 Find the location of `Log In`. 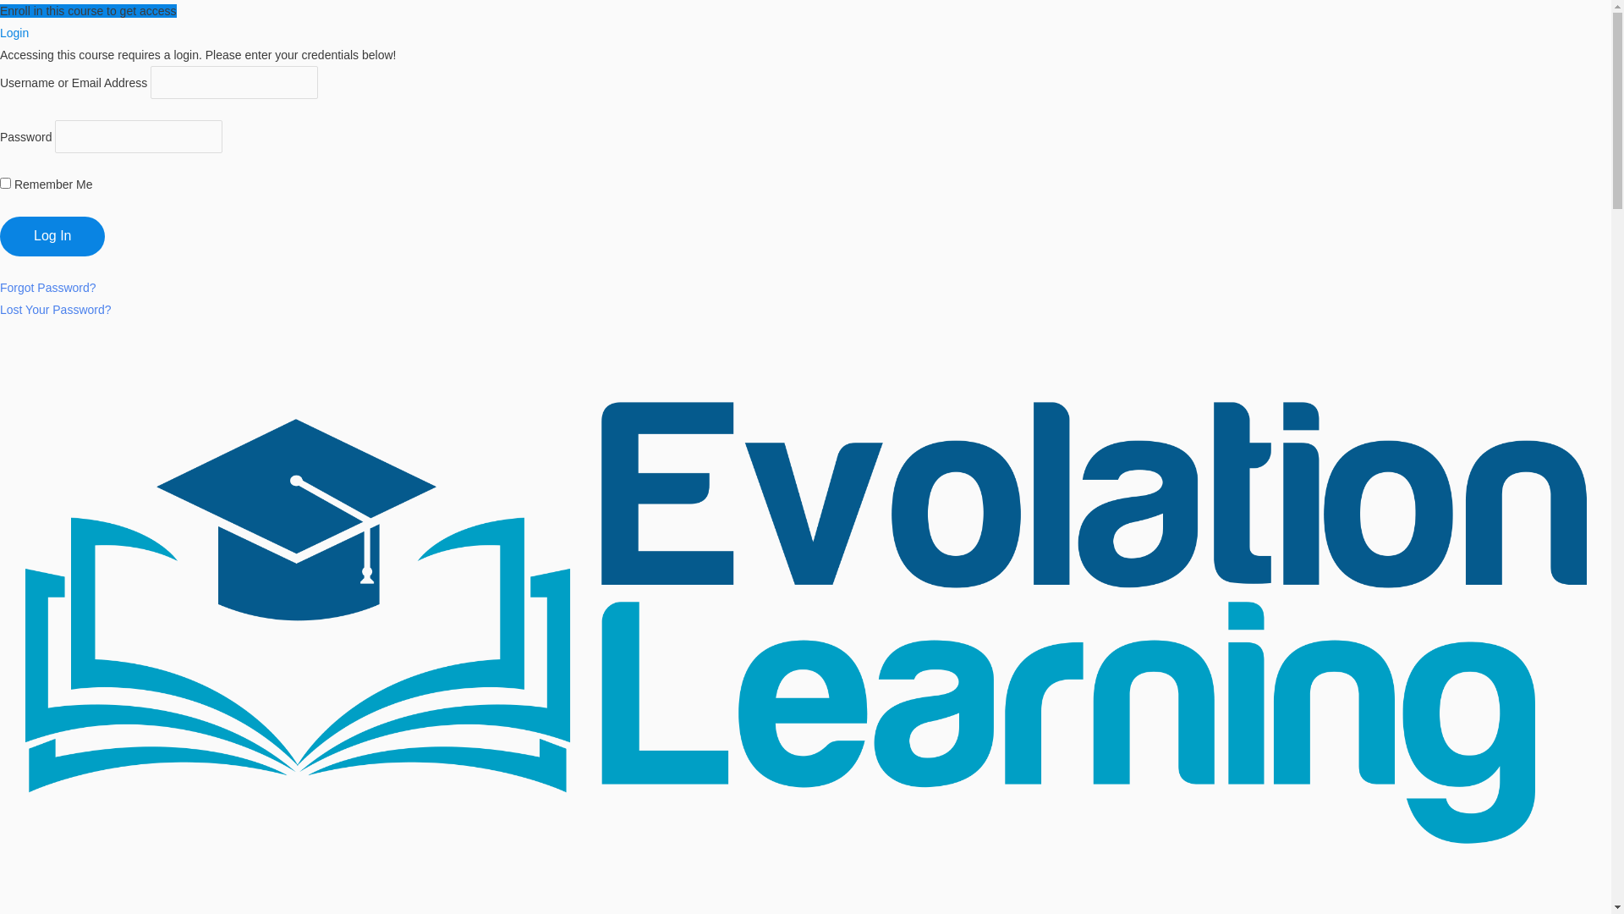

Log In is located at coordinates (52, 237).